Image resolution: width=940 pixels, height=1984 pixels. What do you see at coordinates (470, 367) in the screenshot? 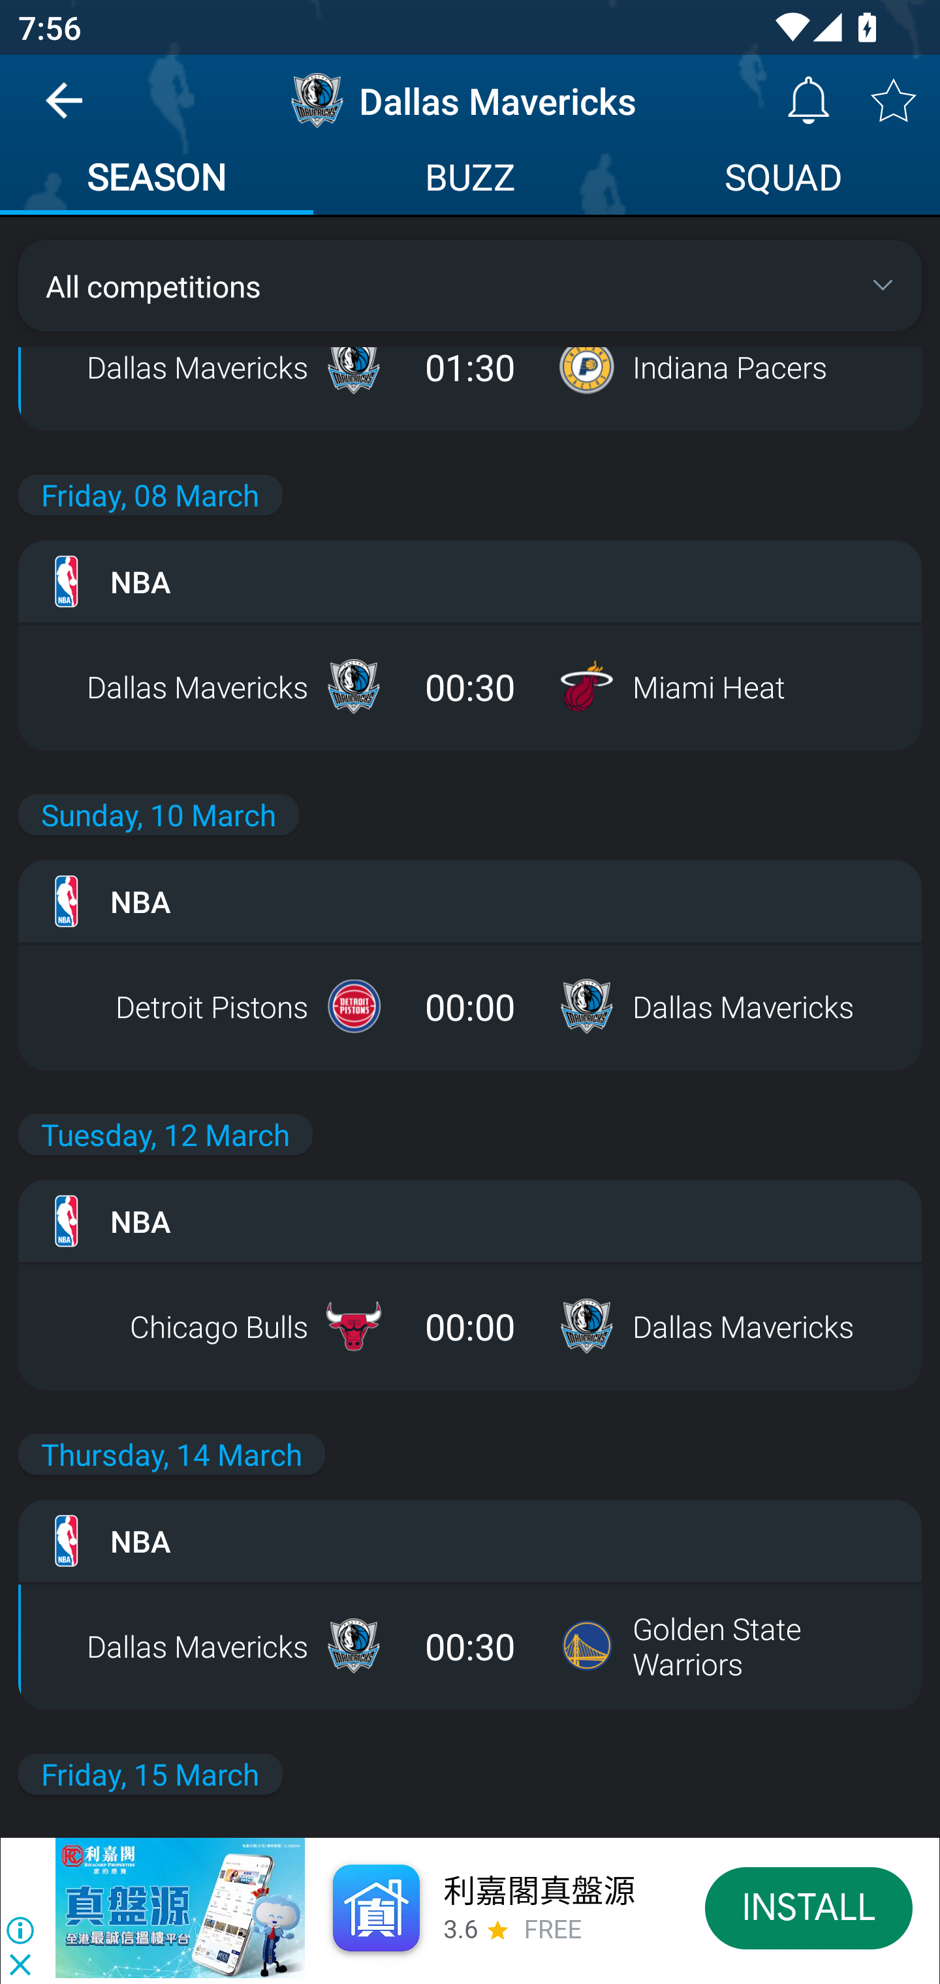
I see `Dallas Mavericks 01:30 Indiana Pacers` at bounding box center [470, 367].